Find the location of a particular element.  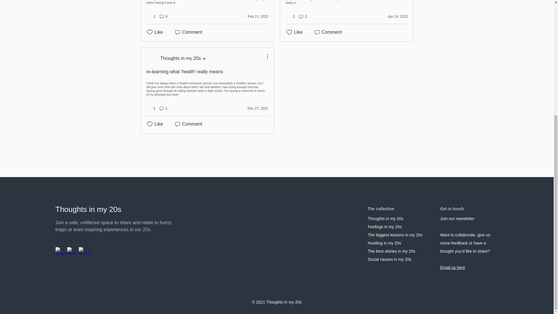

Comment is located at coordinates (188, 124).